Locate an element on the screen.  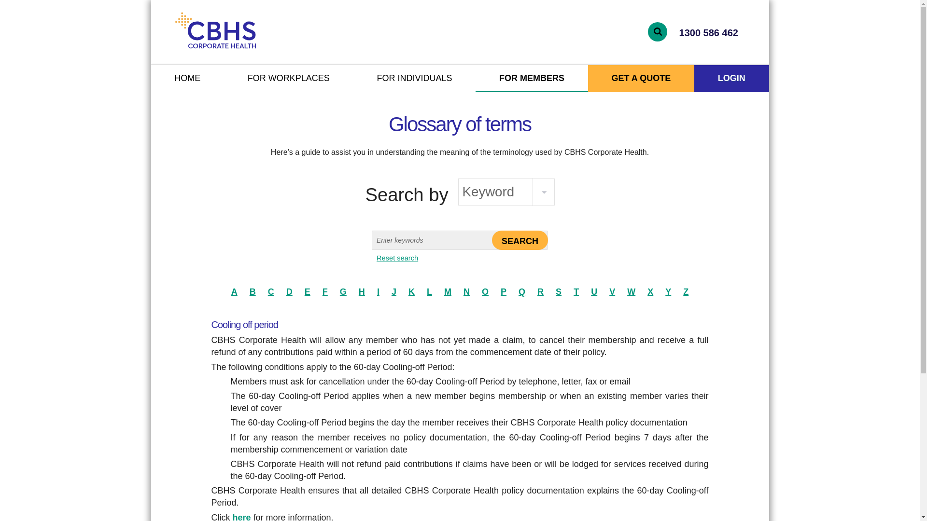
Search is located at coordinates (520, 240).